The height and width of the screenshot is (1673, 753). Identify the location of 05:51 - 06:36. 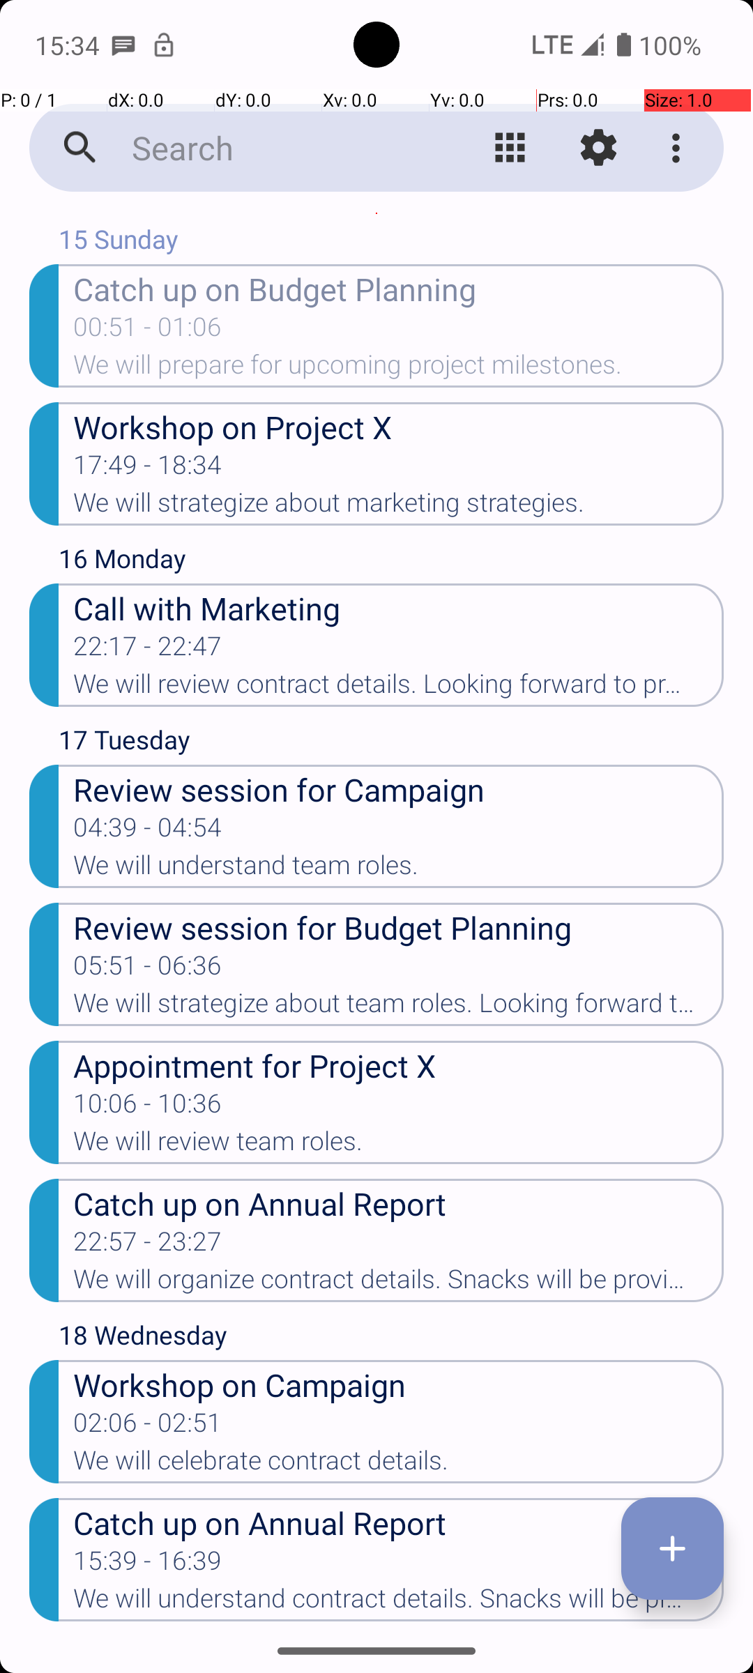
(148, 970).